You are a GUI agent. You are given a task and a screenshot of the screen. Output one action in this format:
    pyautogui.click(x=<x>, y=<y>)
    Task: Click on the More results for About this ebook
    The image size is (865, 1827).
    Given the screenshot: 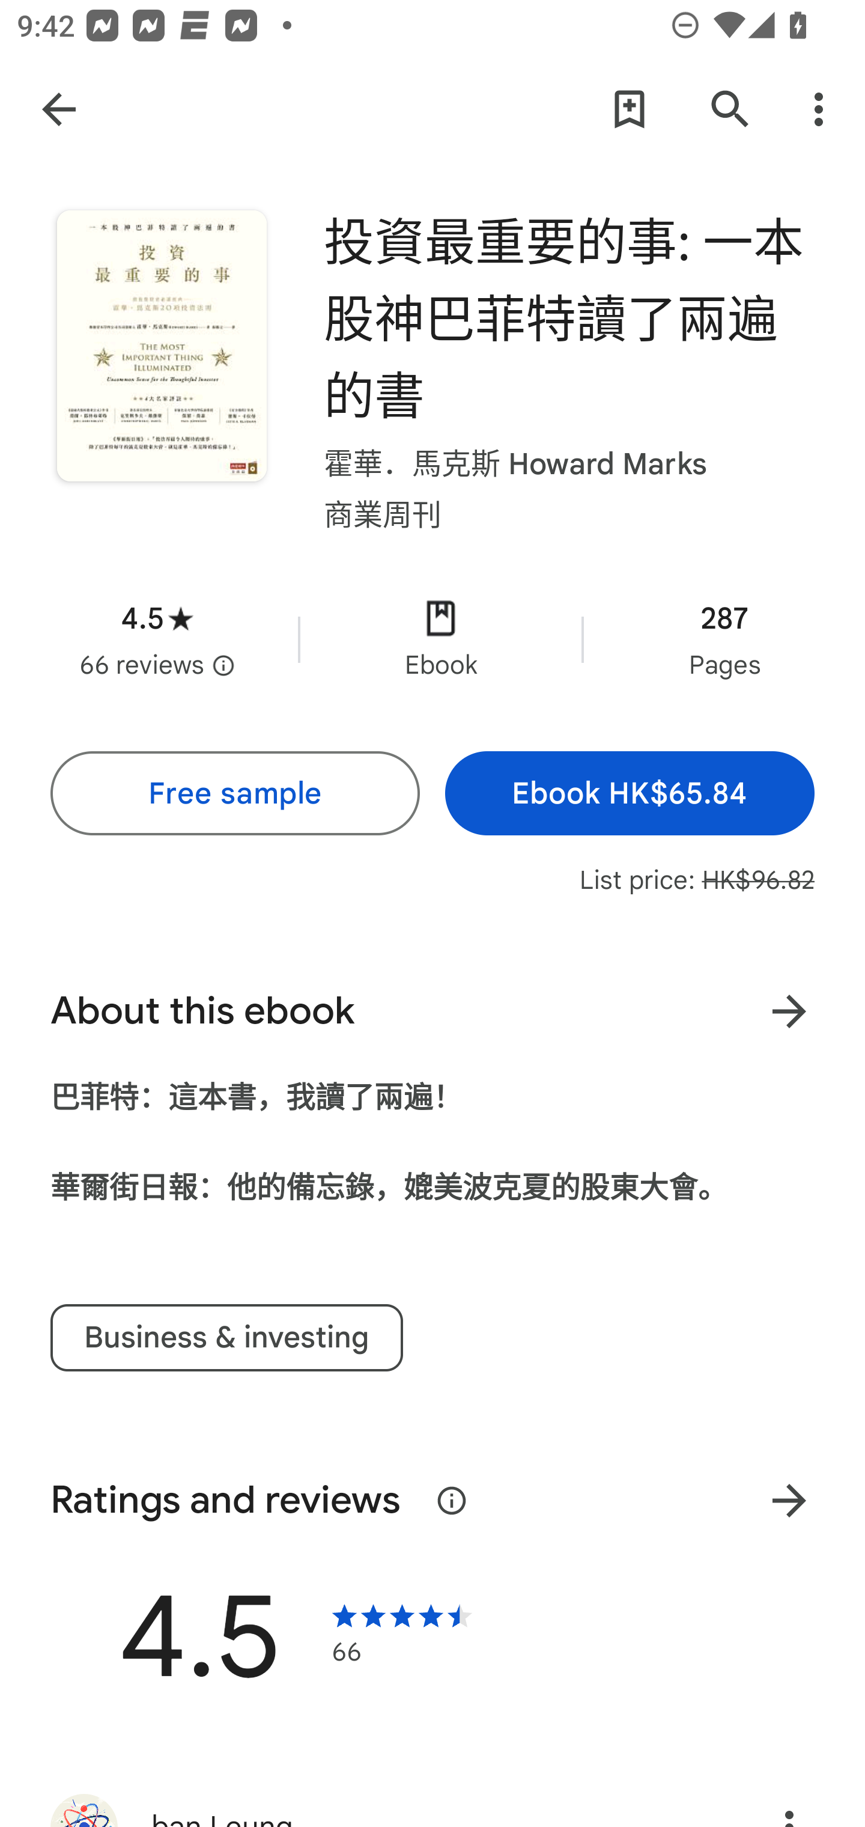 What is the action you would take?
    pyautogui.click(x=789, y=1011)
    